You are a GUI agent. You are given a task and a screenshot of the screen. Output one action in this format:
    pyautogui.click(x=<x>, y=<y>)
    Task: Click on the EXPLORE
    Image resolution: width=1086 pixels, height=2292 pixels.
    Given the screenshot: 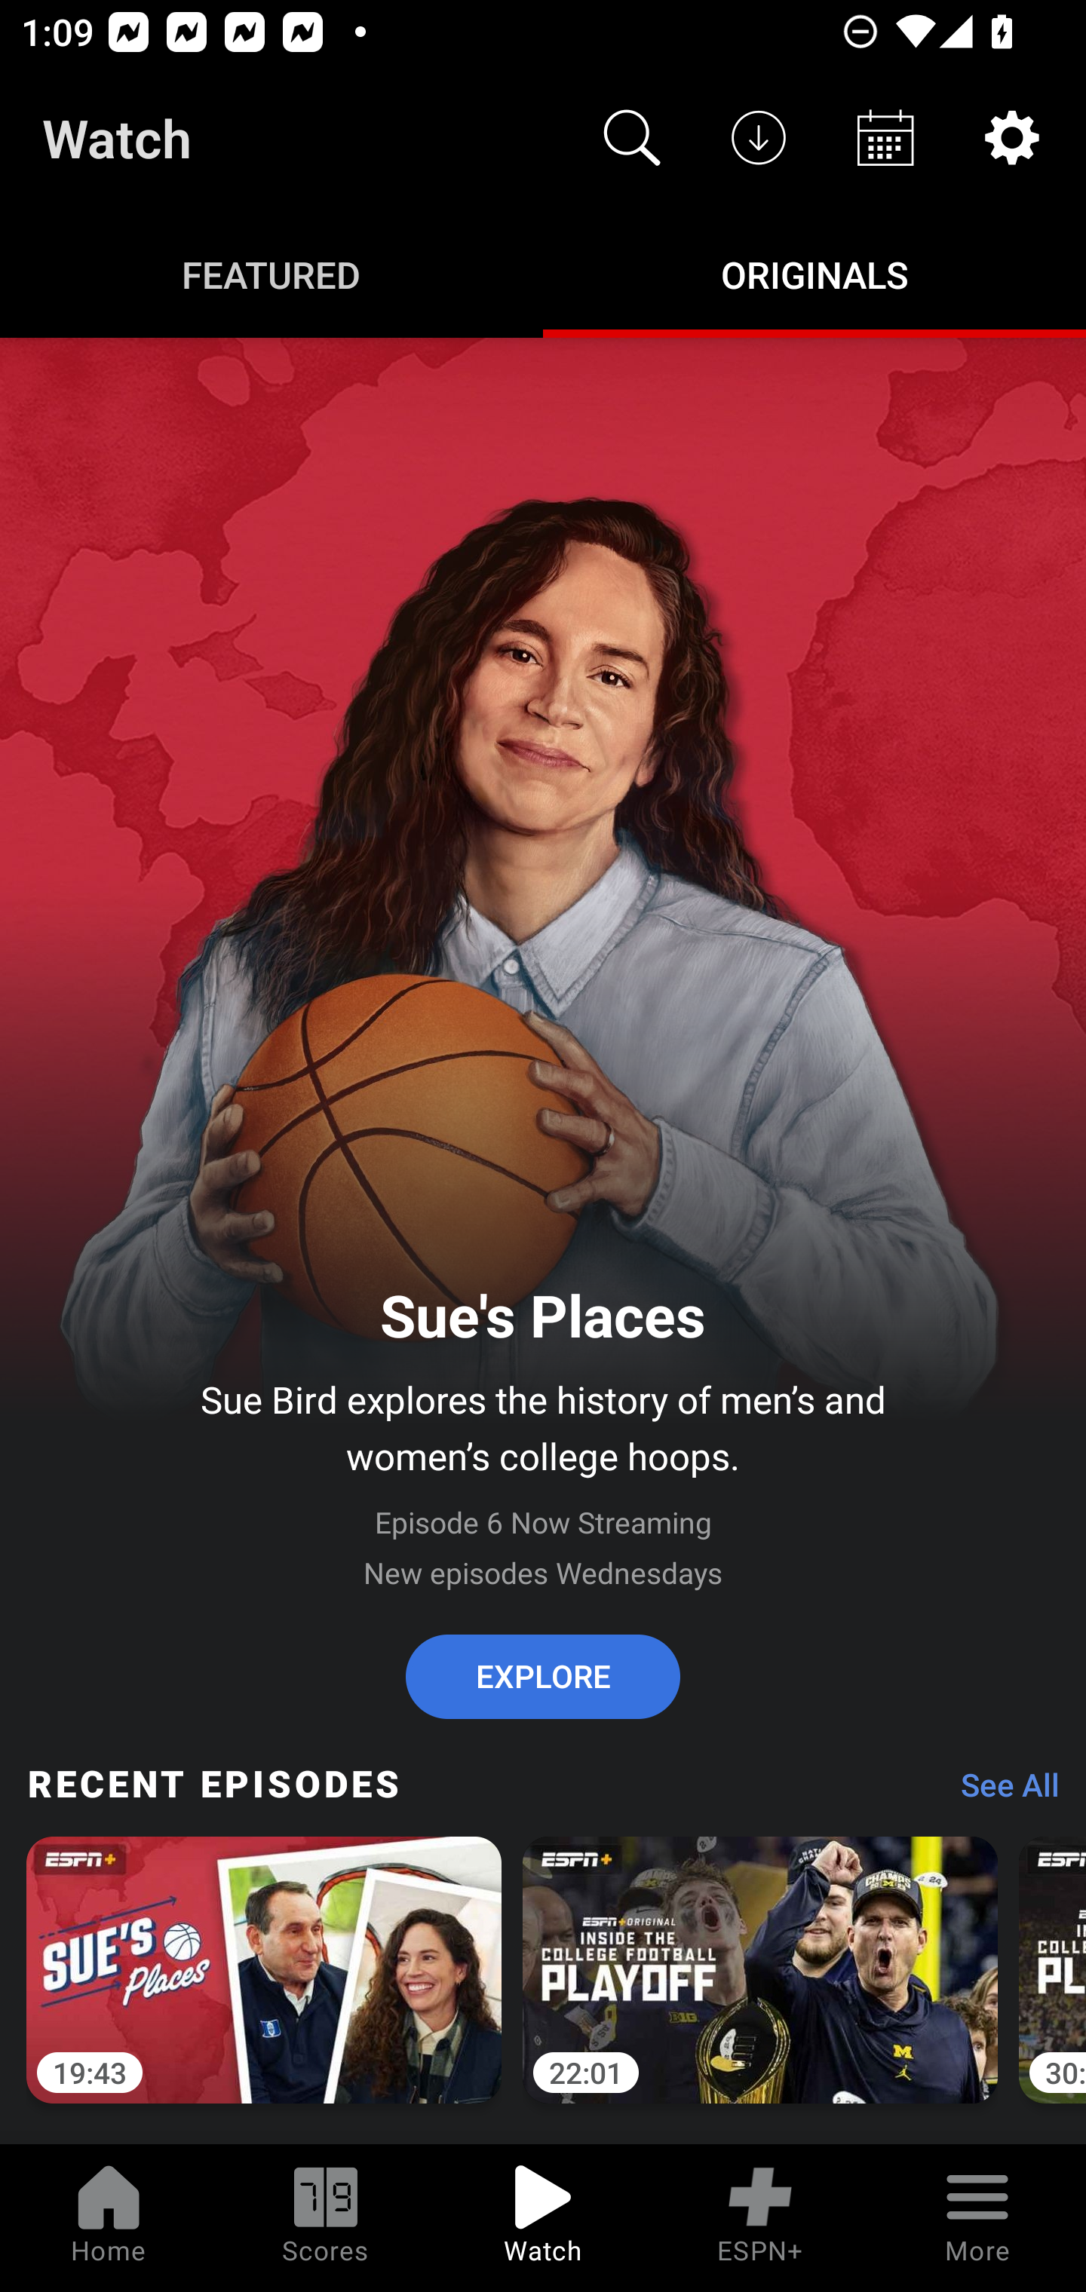 What is the action you would take?
    pyautogui.click(x=543, y=1677)
    